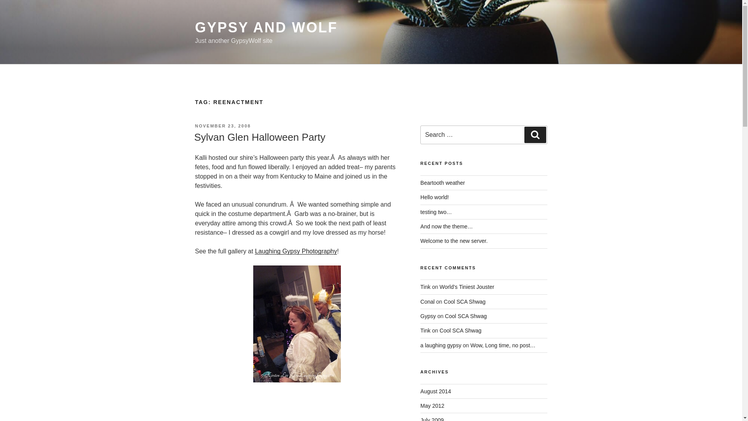  I want to click on Beartooth weather, so click(443, 183).